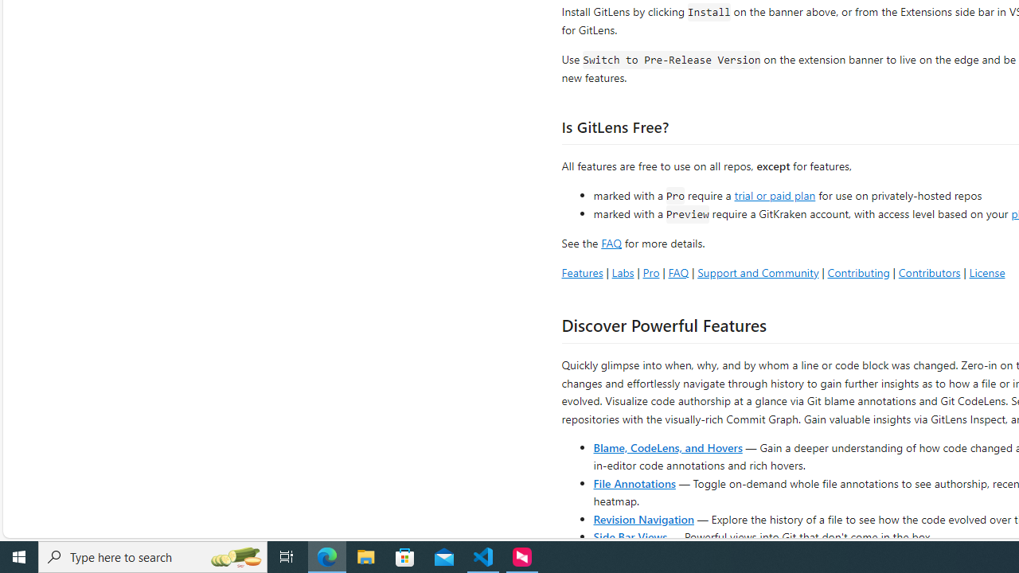 The image size is (1019, 573). I want to click on trial or paid plan, so click(775, 194).